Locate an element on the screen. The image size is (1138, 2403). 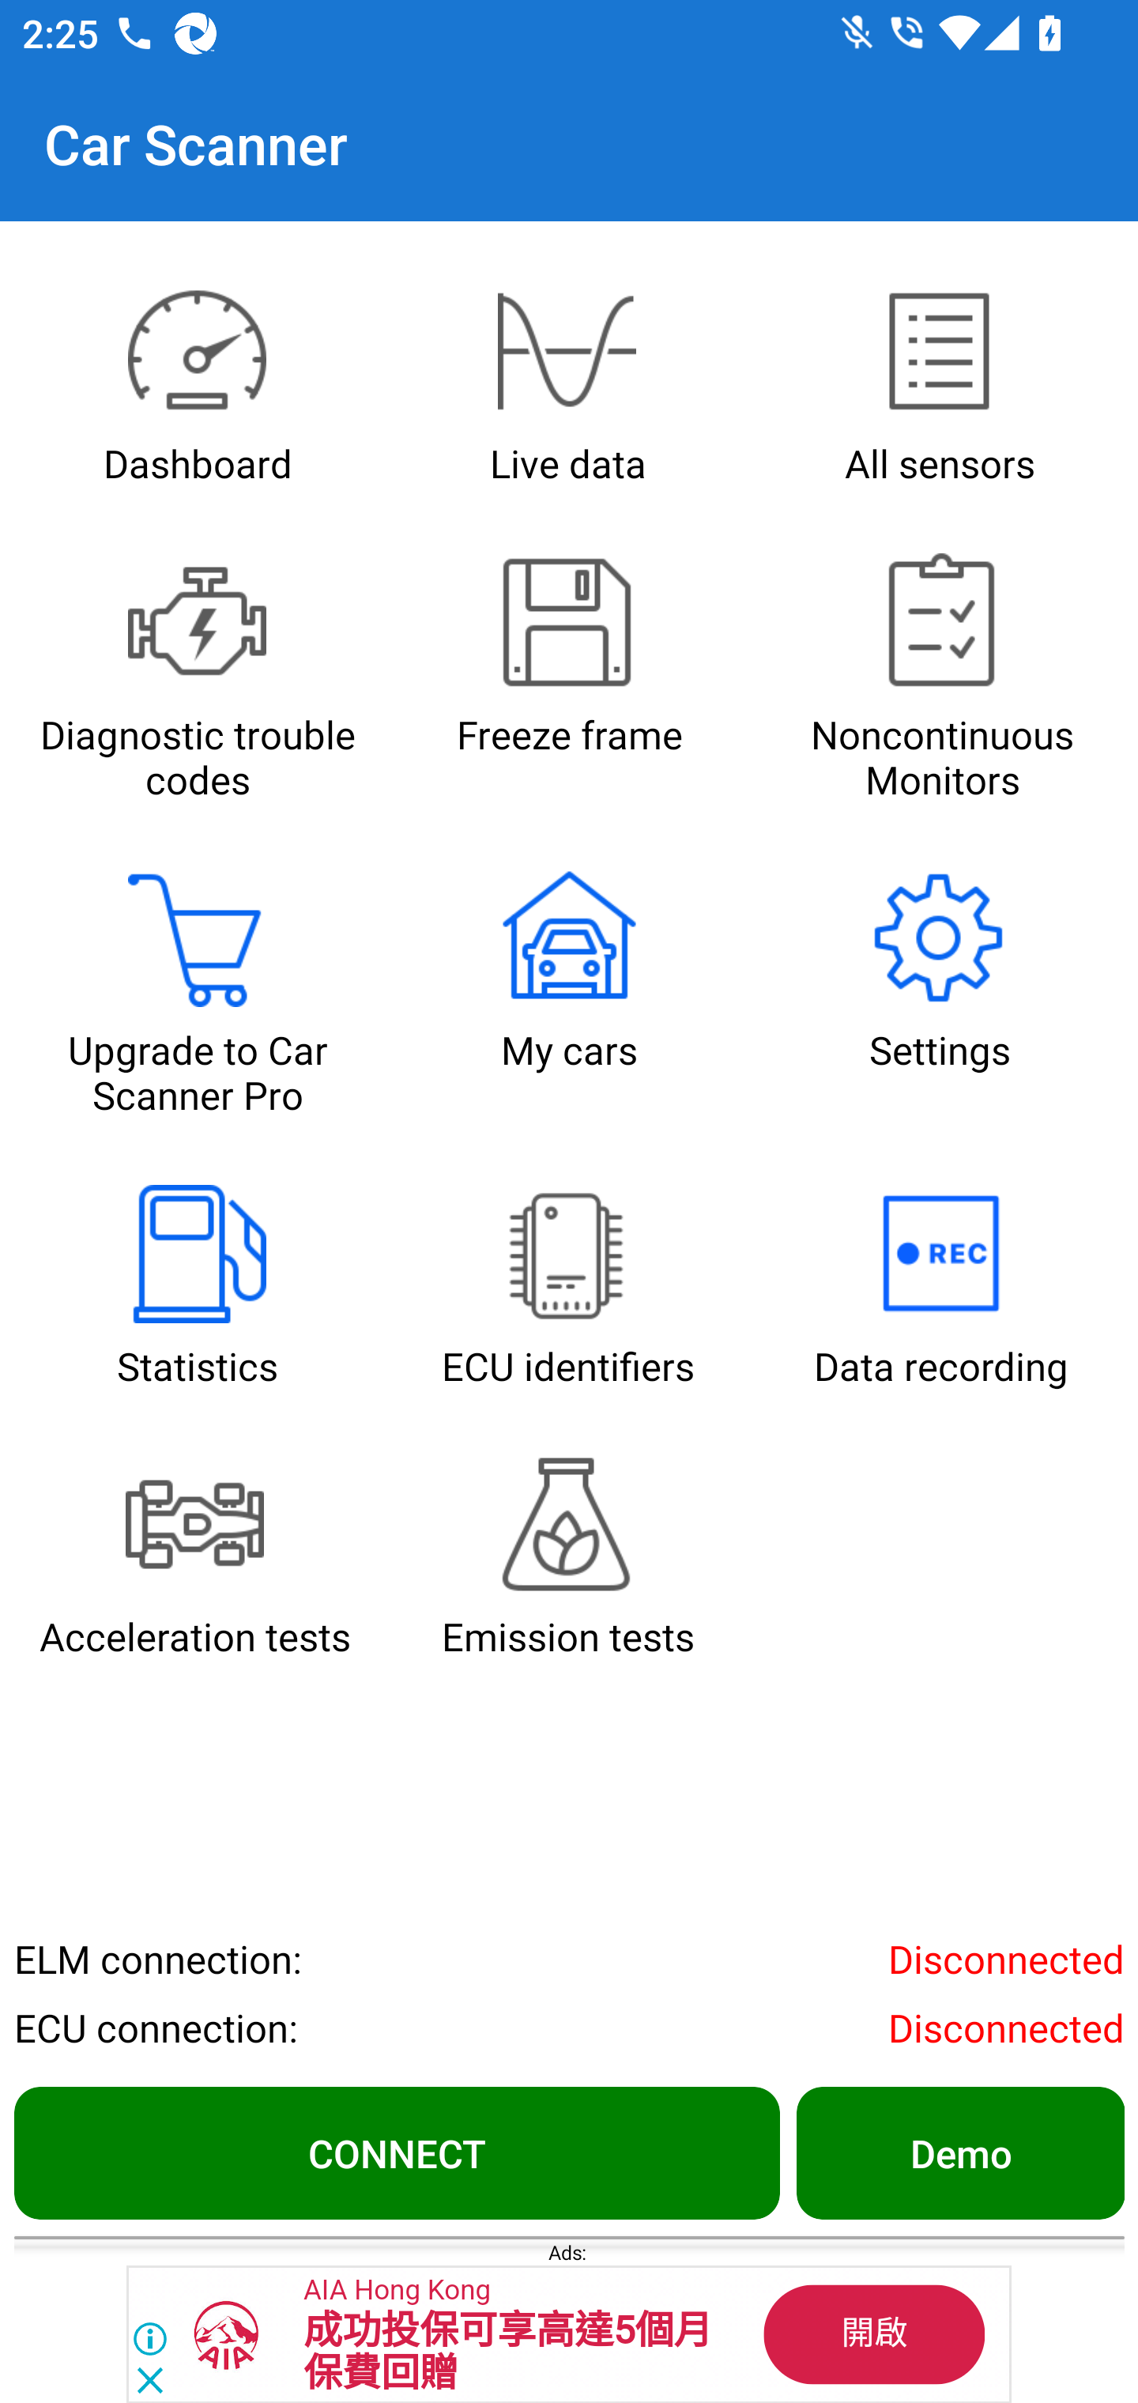
CONNECT is located at coordinates (397, 2152).